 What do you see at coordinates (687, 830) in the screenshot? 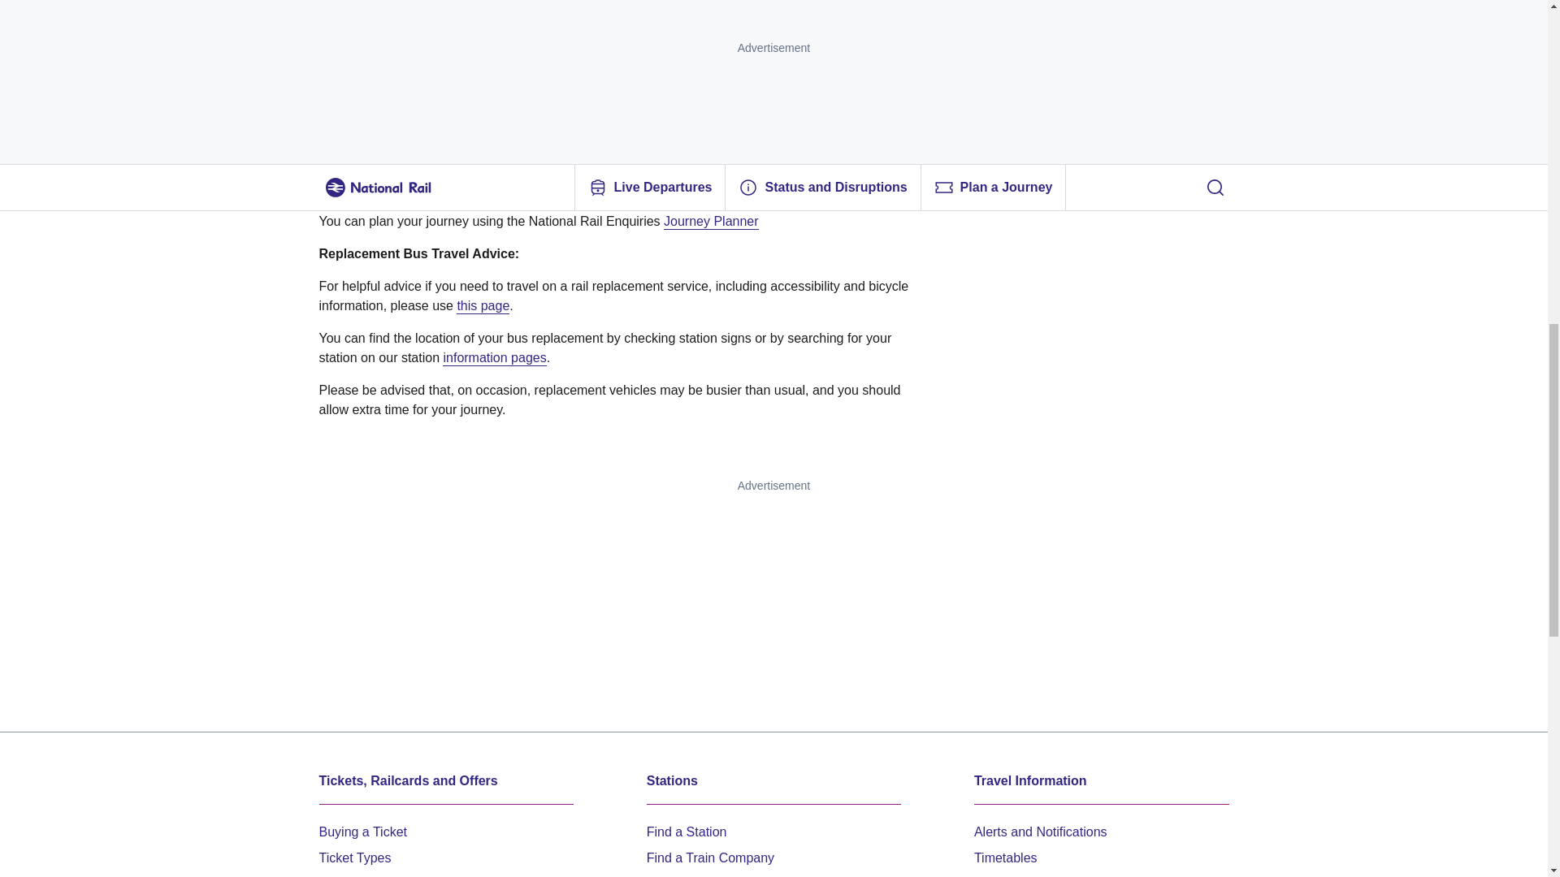
I see `Find a Station` at bounding box center [687, 830].